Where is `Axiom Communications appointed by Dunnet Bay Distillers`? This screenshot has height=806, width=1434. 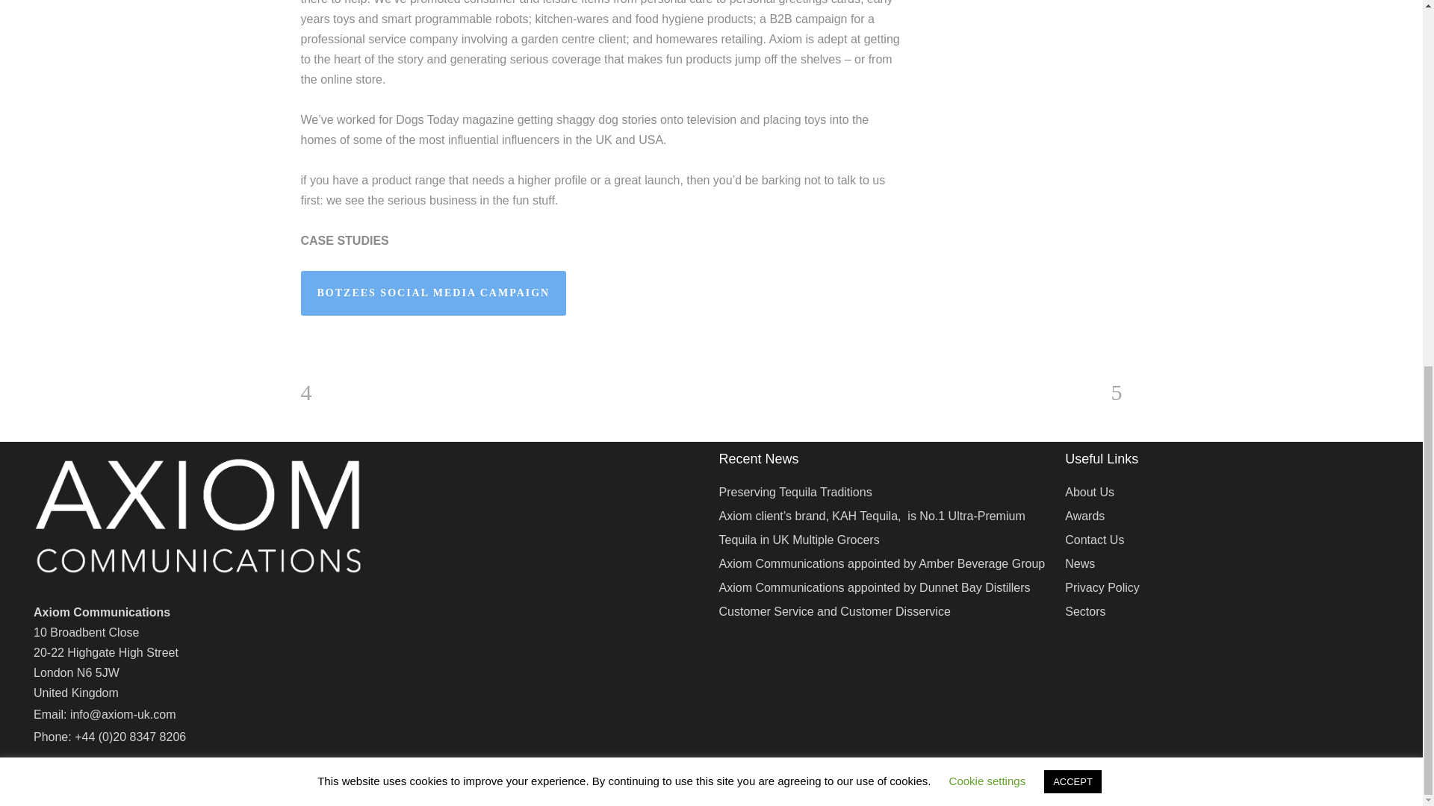
Axiom Communications appointed by Dunnet Bay Distillers is located at coordinates (882, 587).